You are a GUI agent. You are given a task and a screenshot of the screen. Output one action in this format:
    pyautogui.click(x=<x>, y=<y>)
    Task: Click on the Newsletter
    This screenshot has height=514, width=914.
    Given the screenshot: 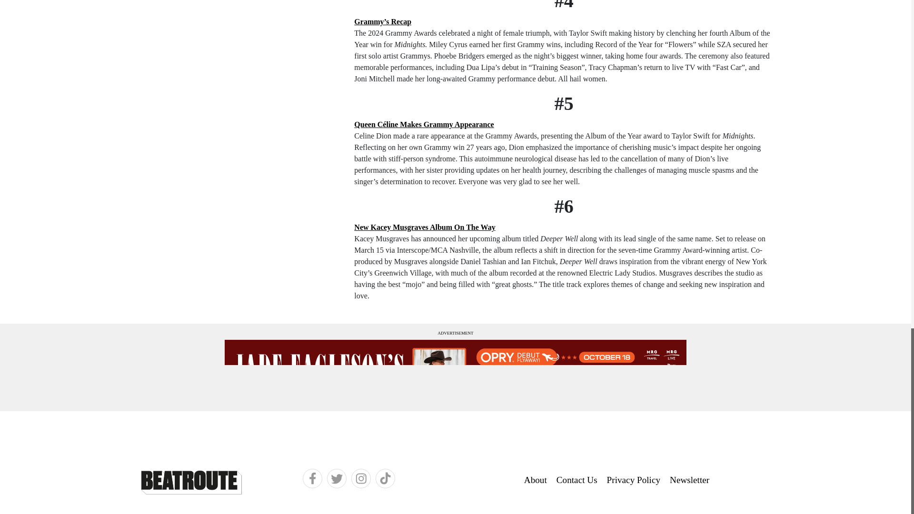 What is the action you would take?
    pyautogui.click(x=689, y=481)
    